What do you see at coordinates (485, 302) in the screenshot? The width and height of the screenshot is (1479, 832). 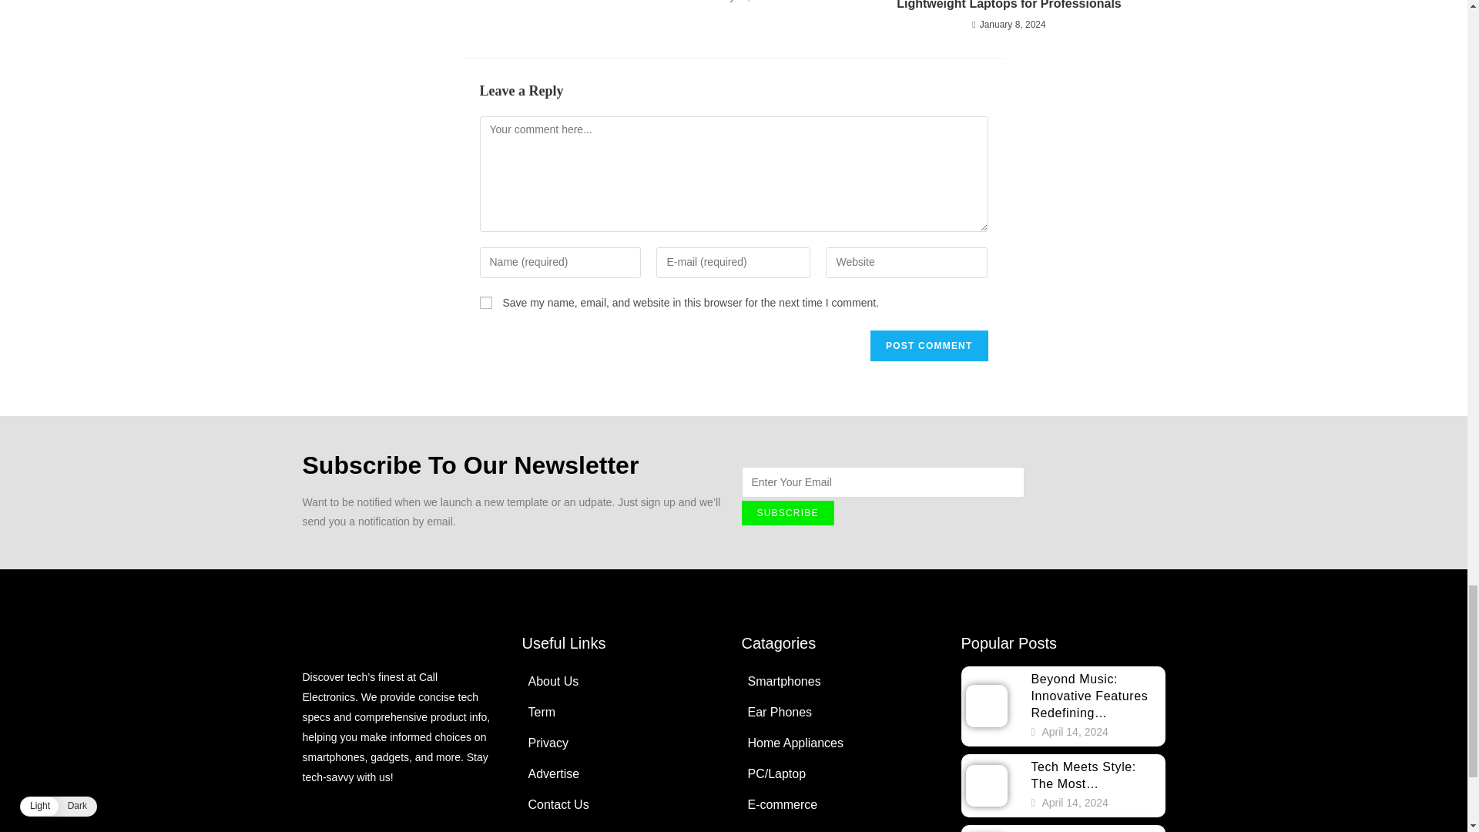 I see `yes` at bounding box center [485, 302].